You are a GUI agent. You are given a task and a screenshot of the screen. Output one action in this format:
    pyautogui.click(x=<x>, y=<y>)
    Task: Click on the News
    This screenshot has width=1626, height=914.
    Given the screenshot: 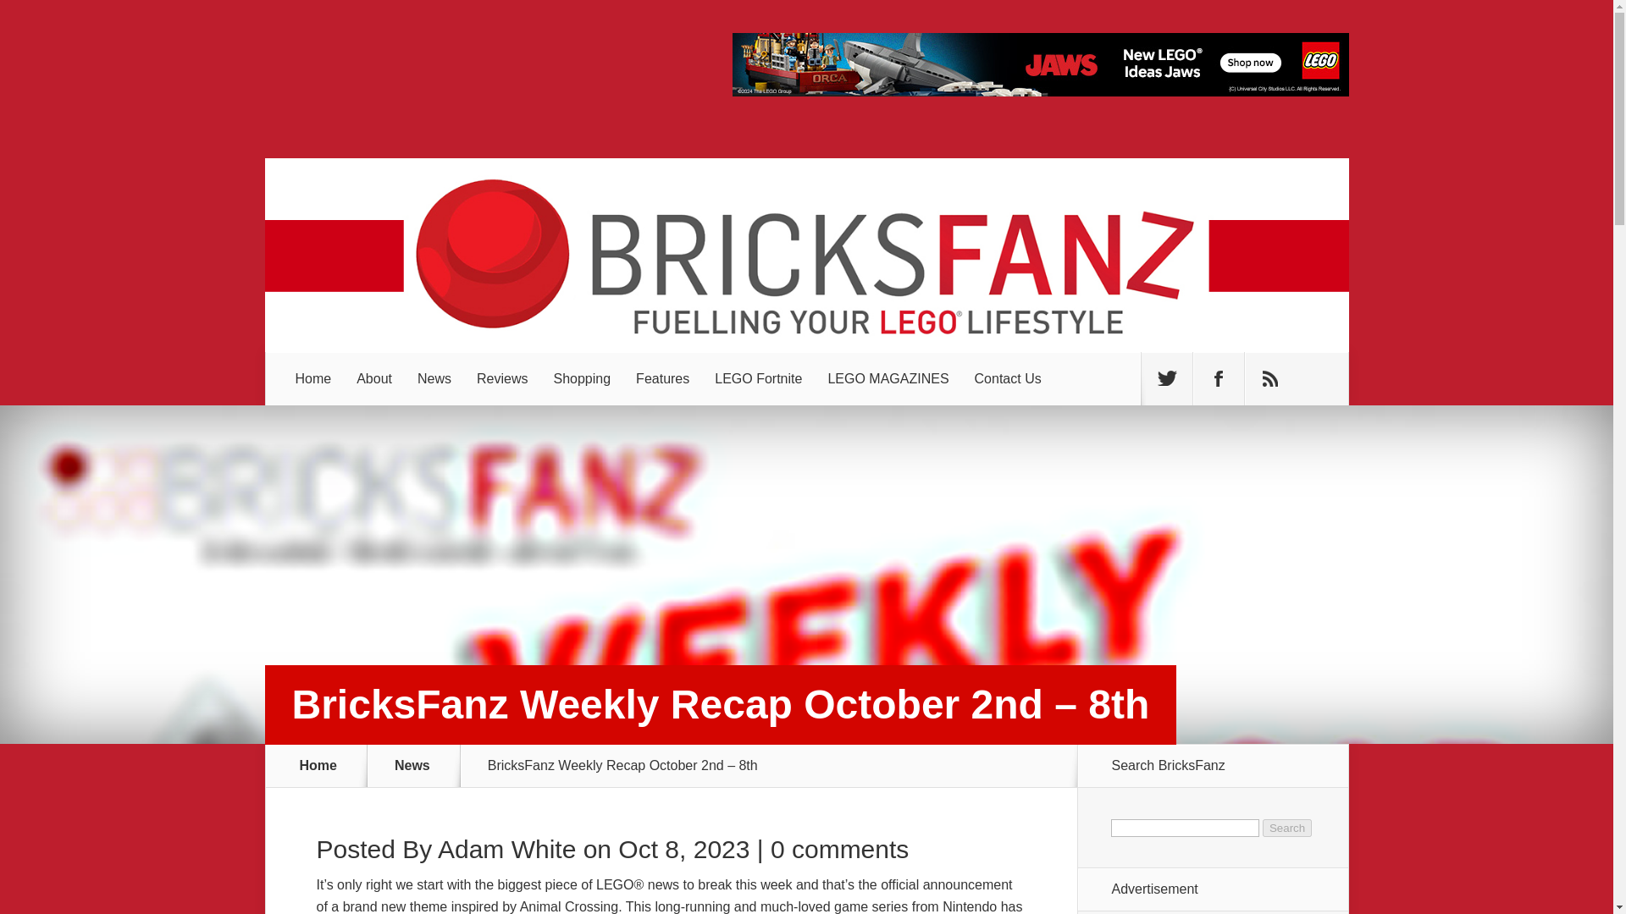 What is the action you would take?
    pyautogui.click(x=422, y=765)
    